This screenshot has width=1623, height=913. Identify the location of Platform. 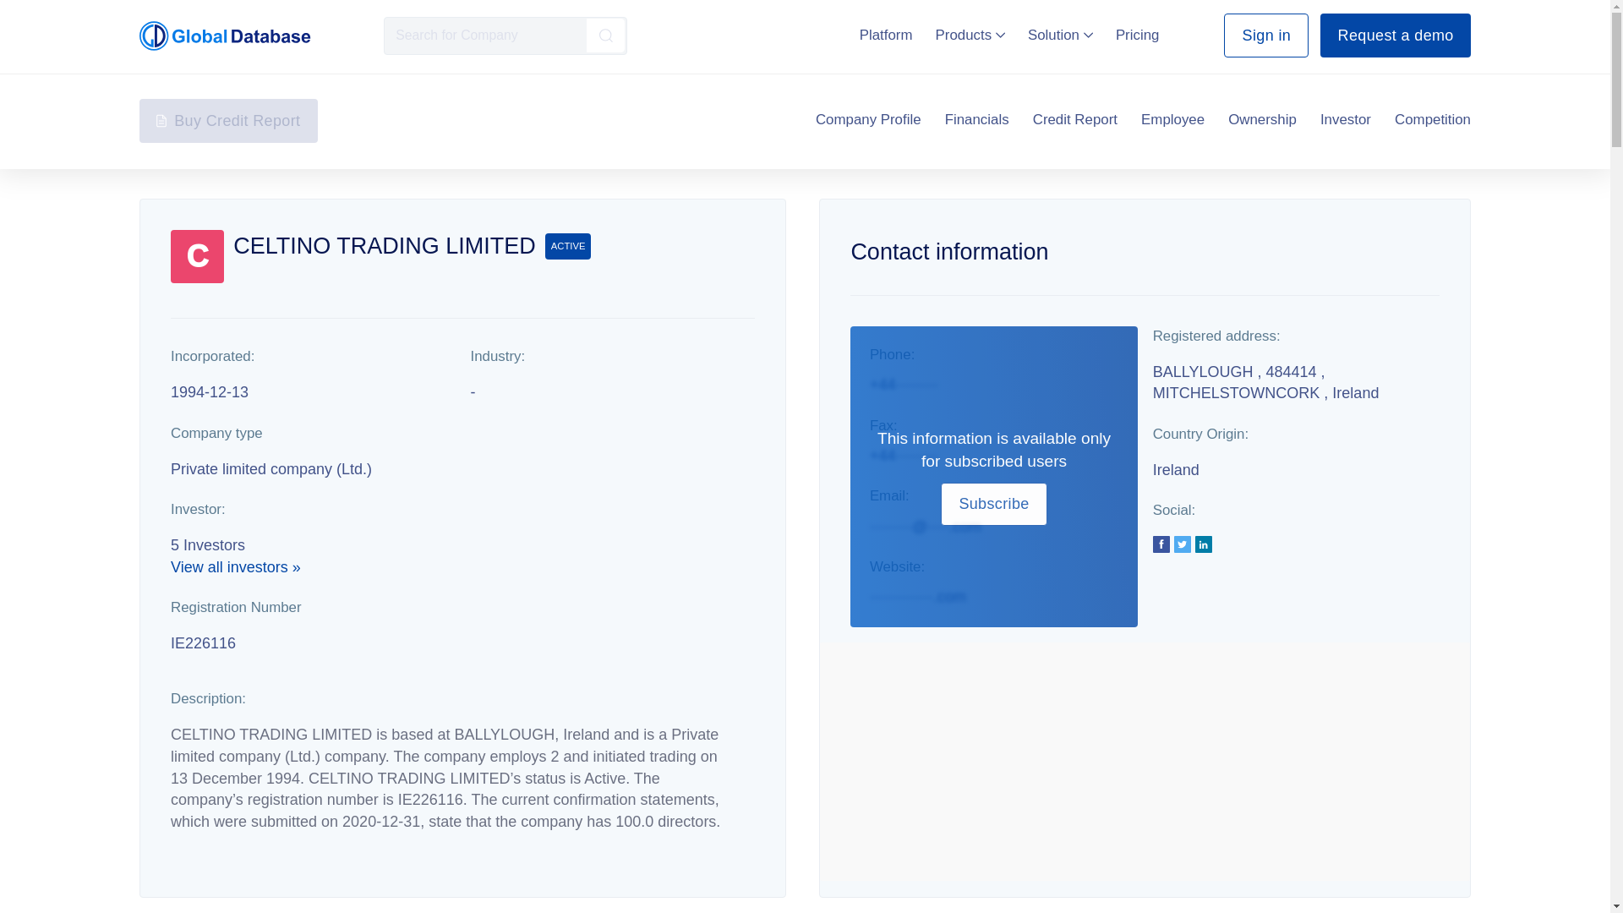
(886, 35).